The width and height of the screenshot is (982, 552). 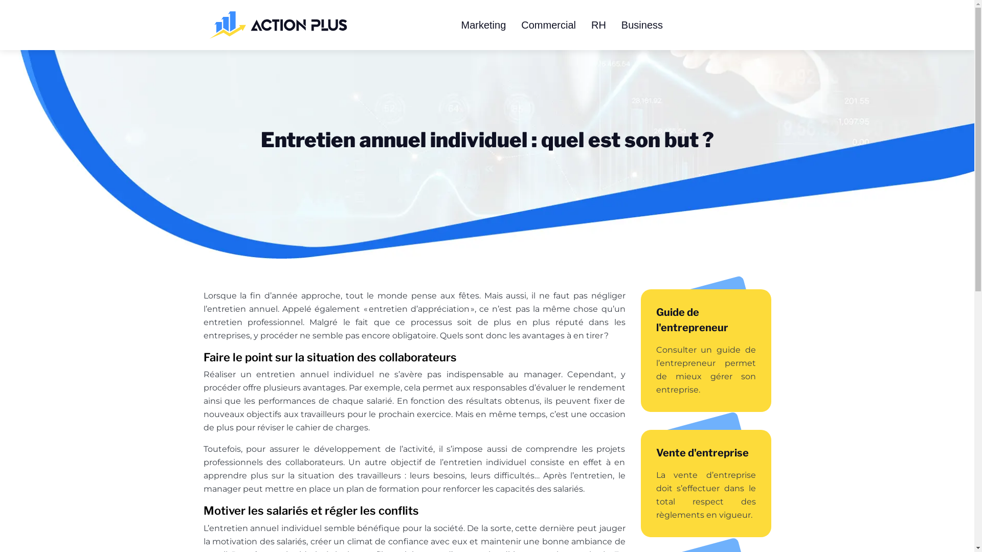 I want to click on Marketing, so click(x=483, y=25).